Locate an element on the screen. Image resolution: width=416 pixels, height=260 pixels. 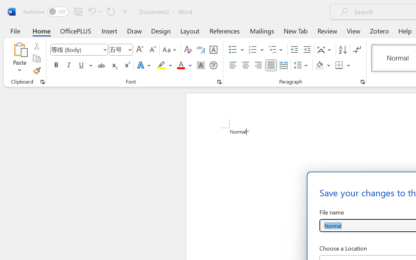
Numbering is located at coordinates (253, 50).